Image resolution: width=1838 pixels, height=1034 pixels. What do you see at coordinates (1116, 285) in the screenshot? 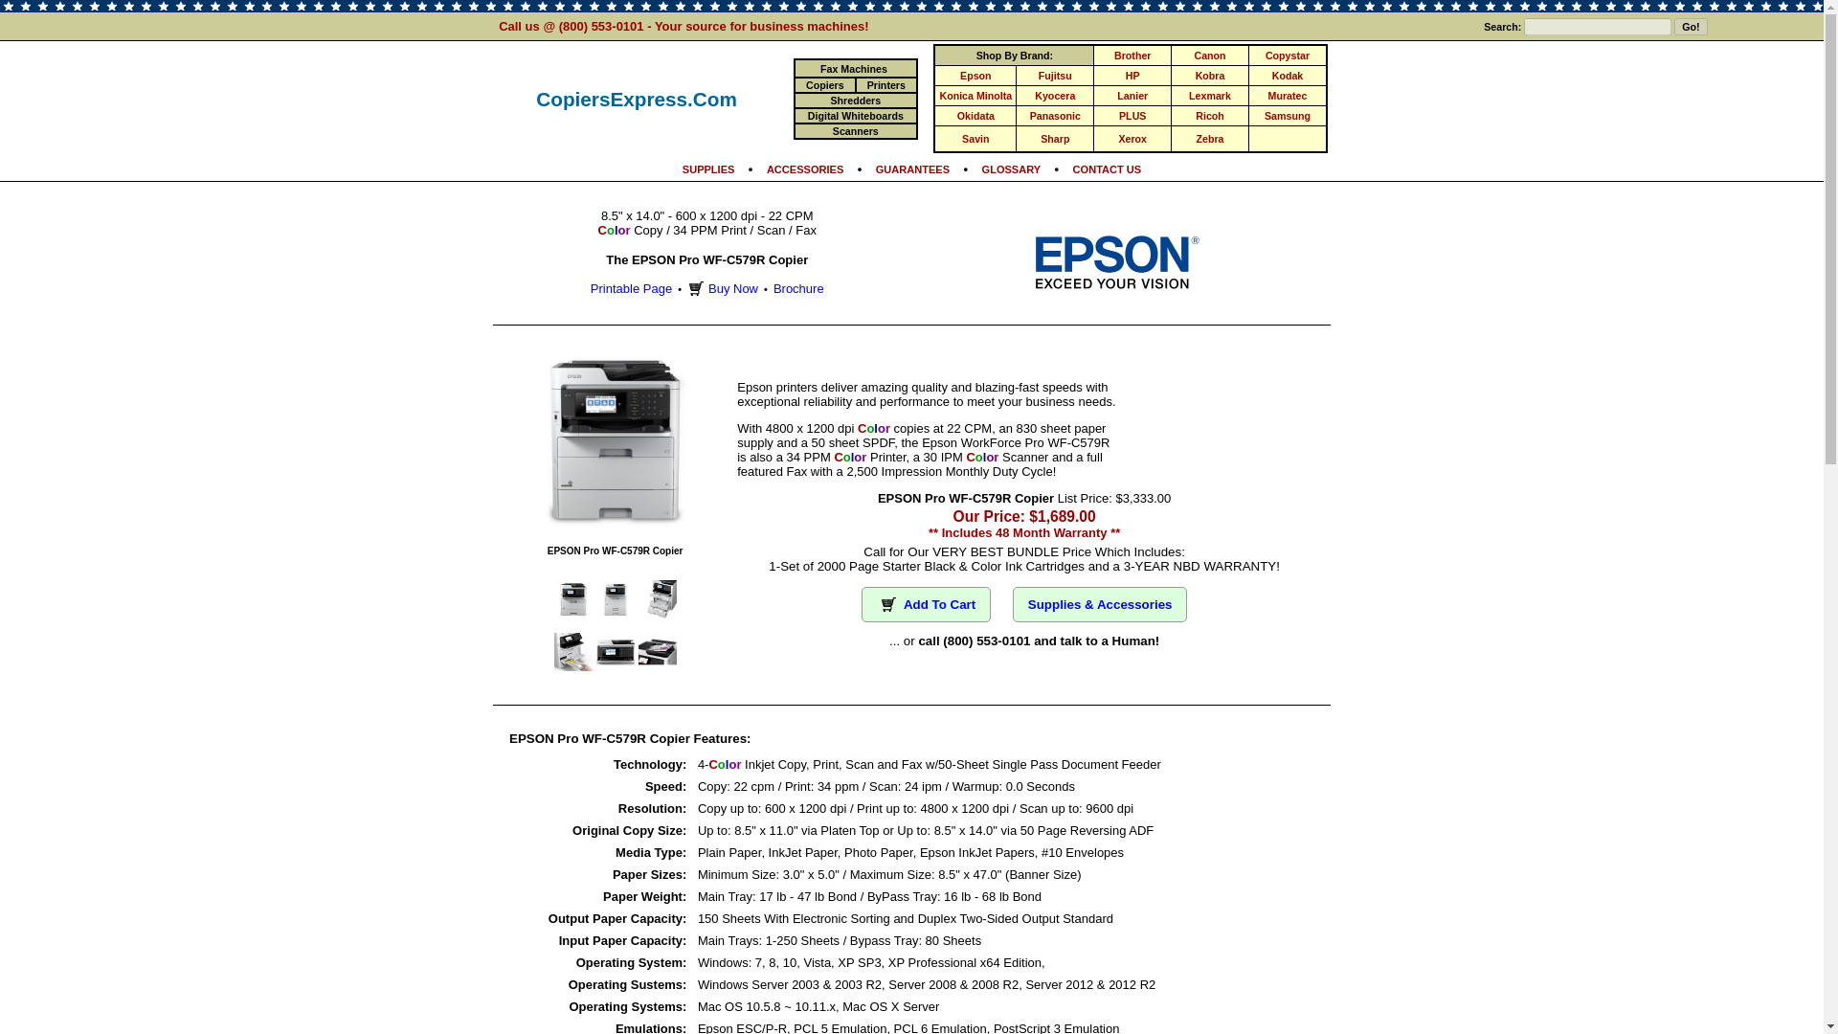
I see `EPSON Pro WF-C579R Copier Office Machines` at bounding box center [1116, 285].